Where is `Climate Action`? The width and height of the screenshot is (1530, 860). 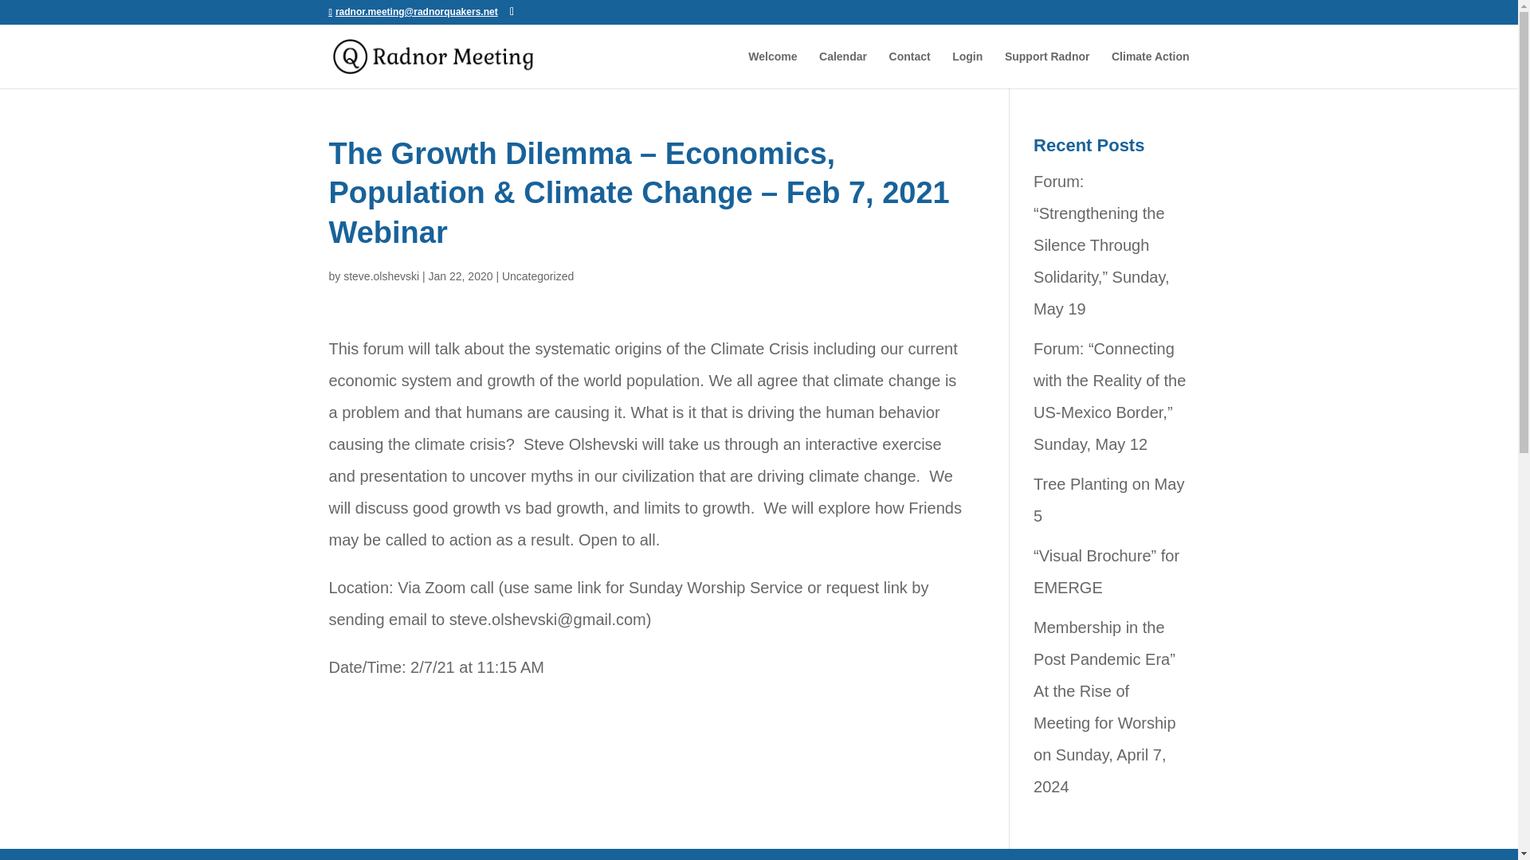
Climate Action is located at coordinates (1151, 69).